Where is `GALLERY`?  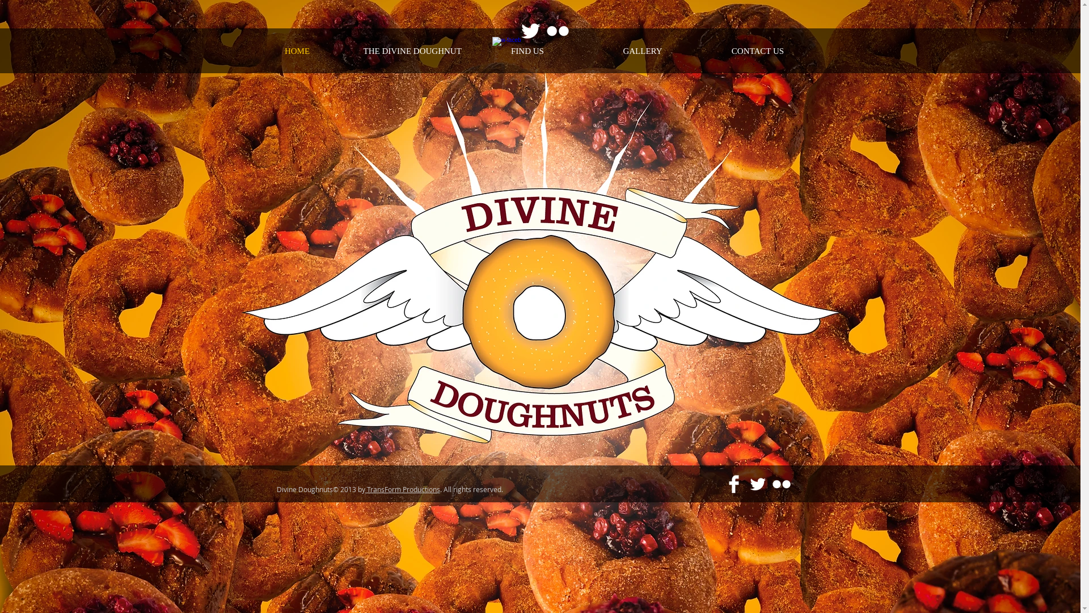
GALLERY is located at coordinates (643, 51).